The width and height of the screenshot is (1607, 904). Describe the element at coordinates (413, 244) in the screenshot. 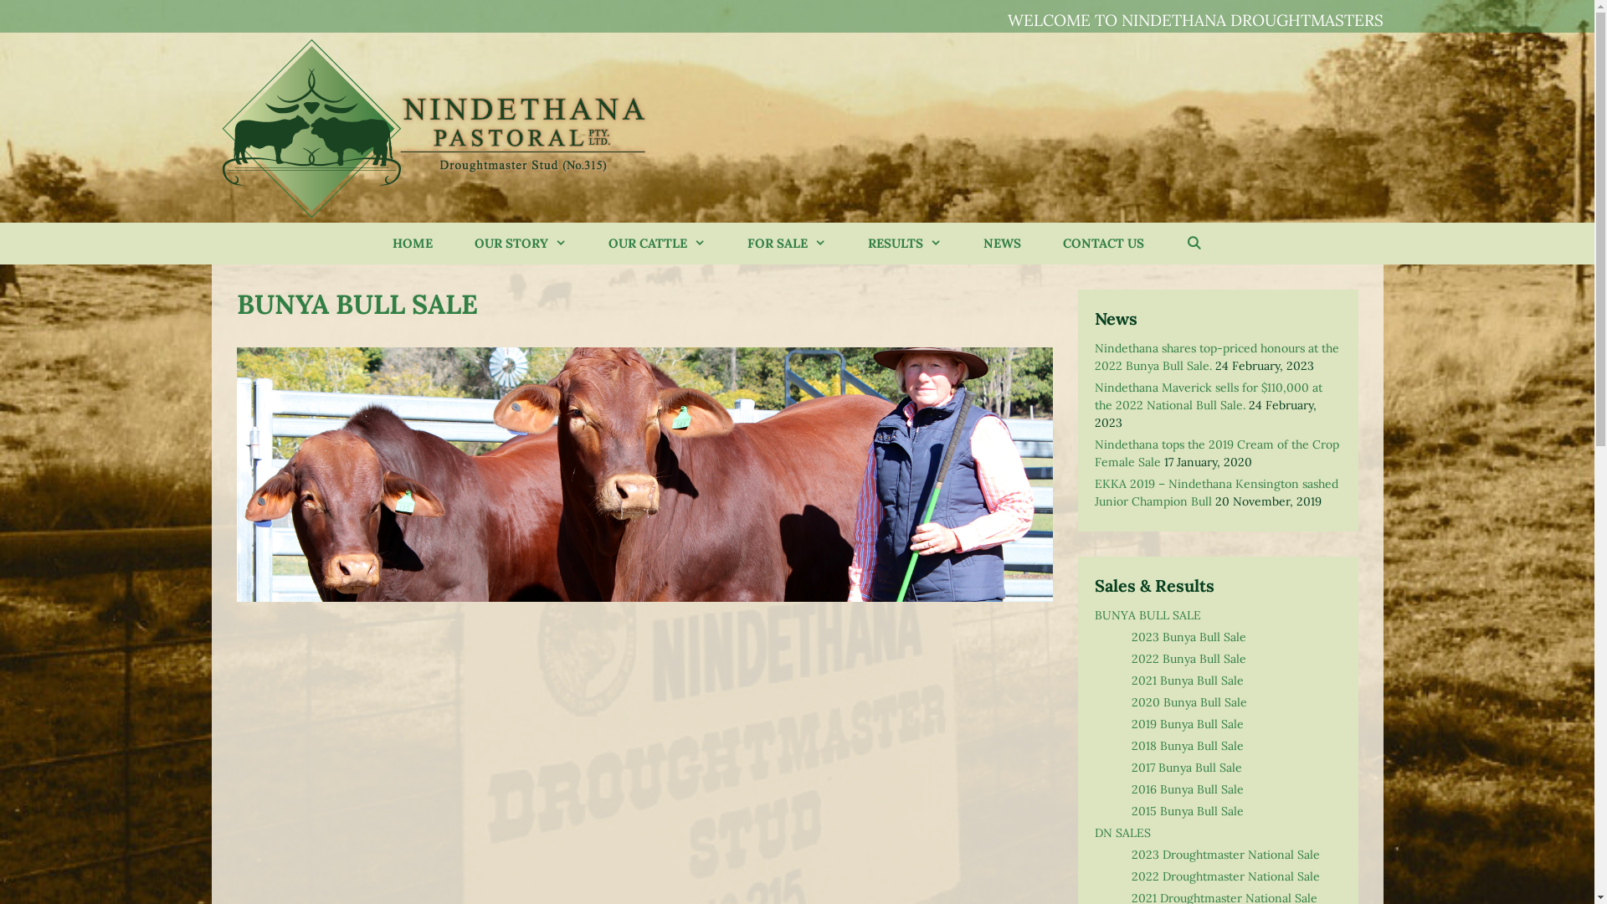

I see `HOME` at that location.